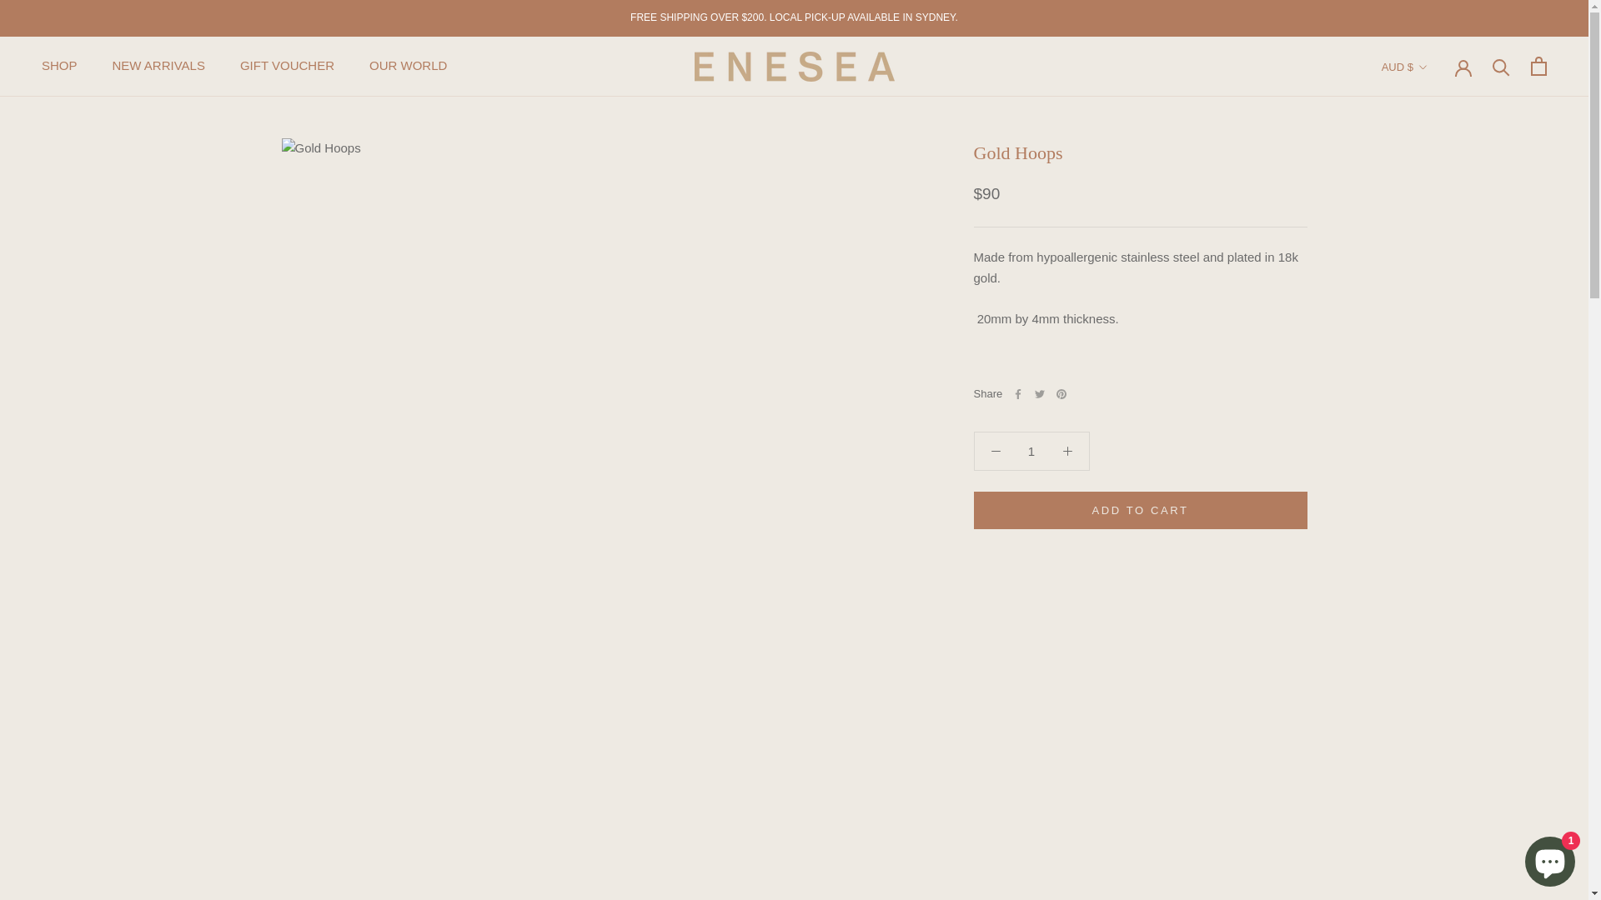 The width and height of the screenshot is (1601, 900). I want to click on DOP, so click(1434, 813).